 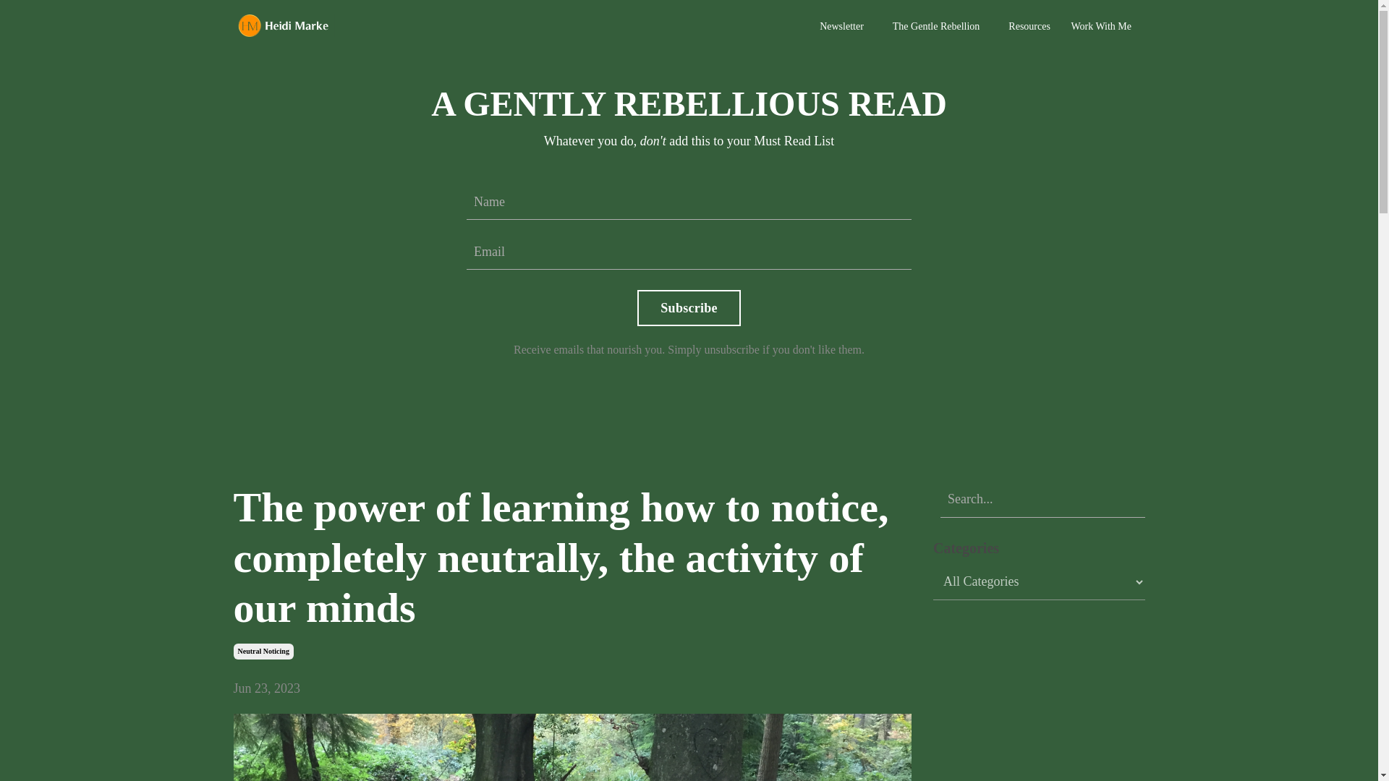 What do you see at coordinates (1032, 26) in the screenshot?
I see `Resources` at bounding box center [1032, 26].